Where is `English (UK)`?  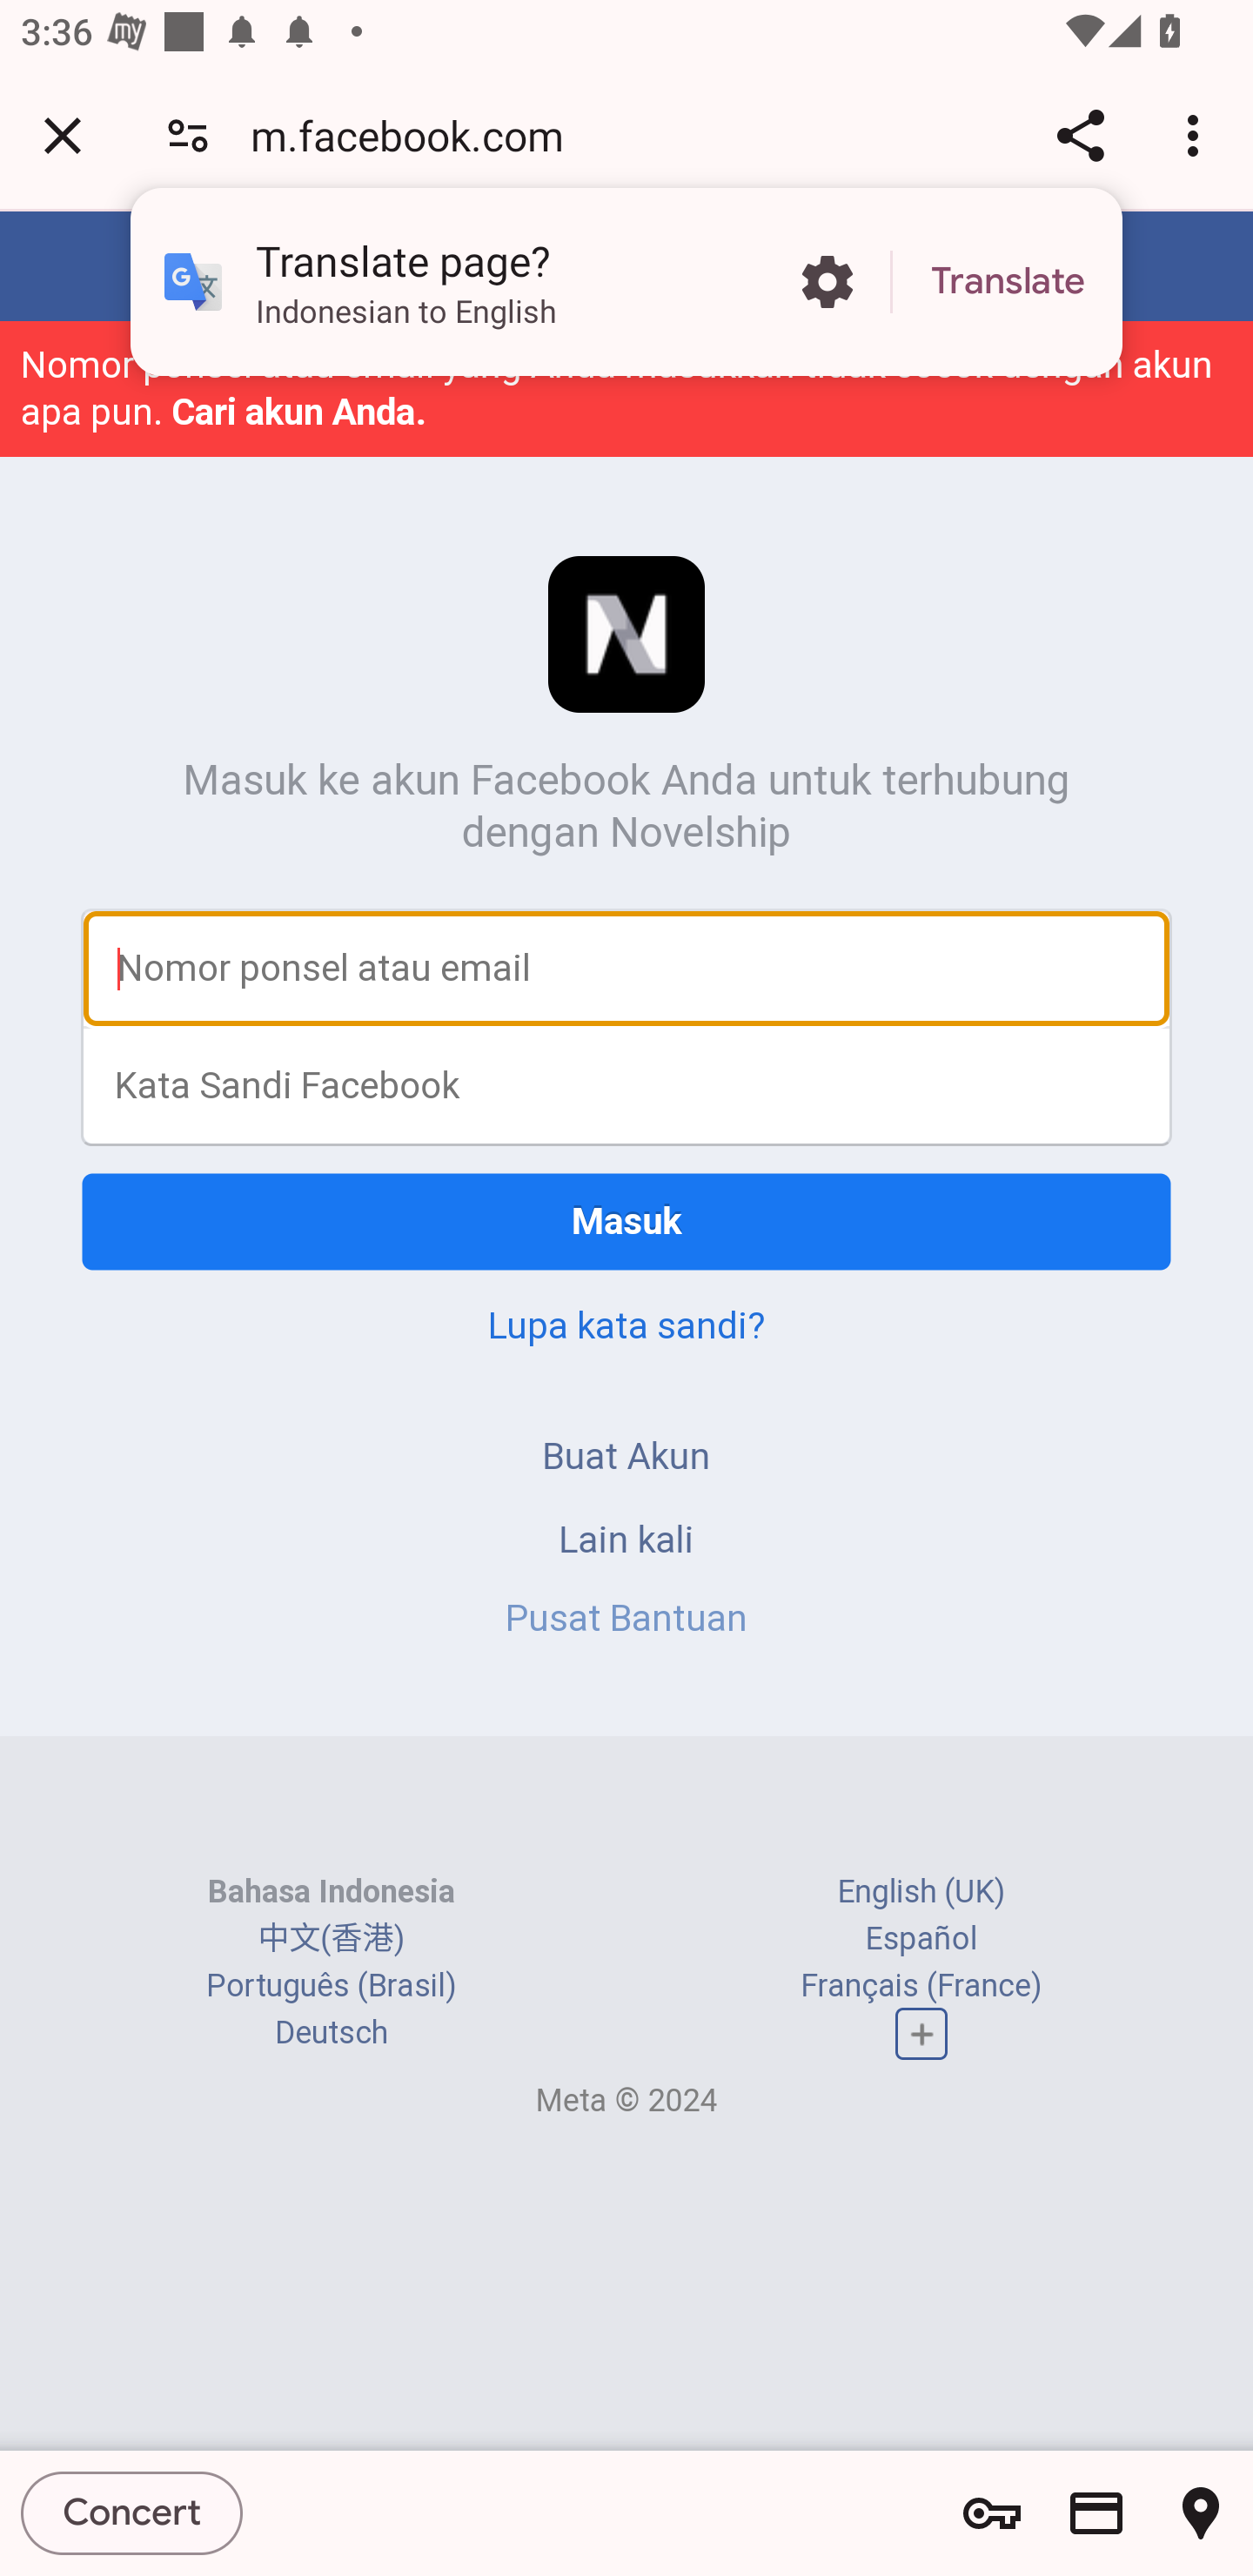
English (UK) is located at coordinates (921, 1892).